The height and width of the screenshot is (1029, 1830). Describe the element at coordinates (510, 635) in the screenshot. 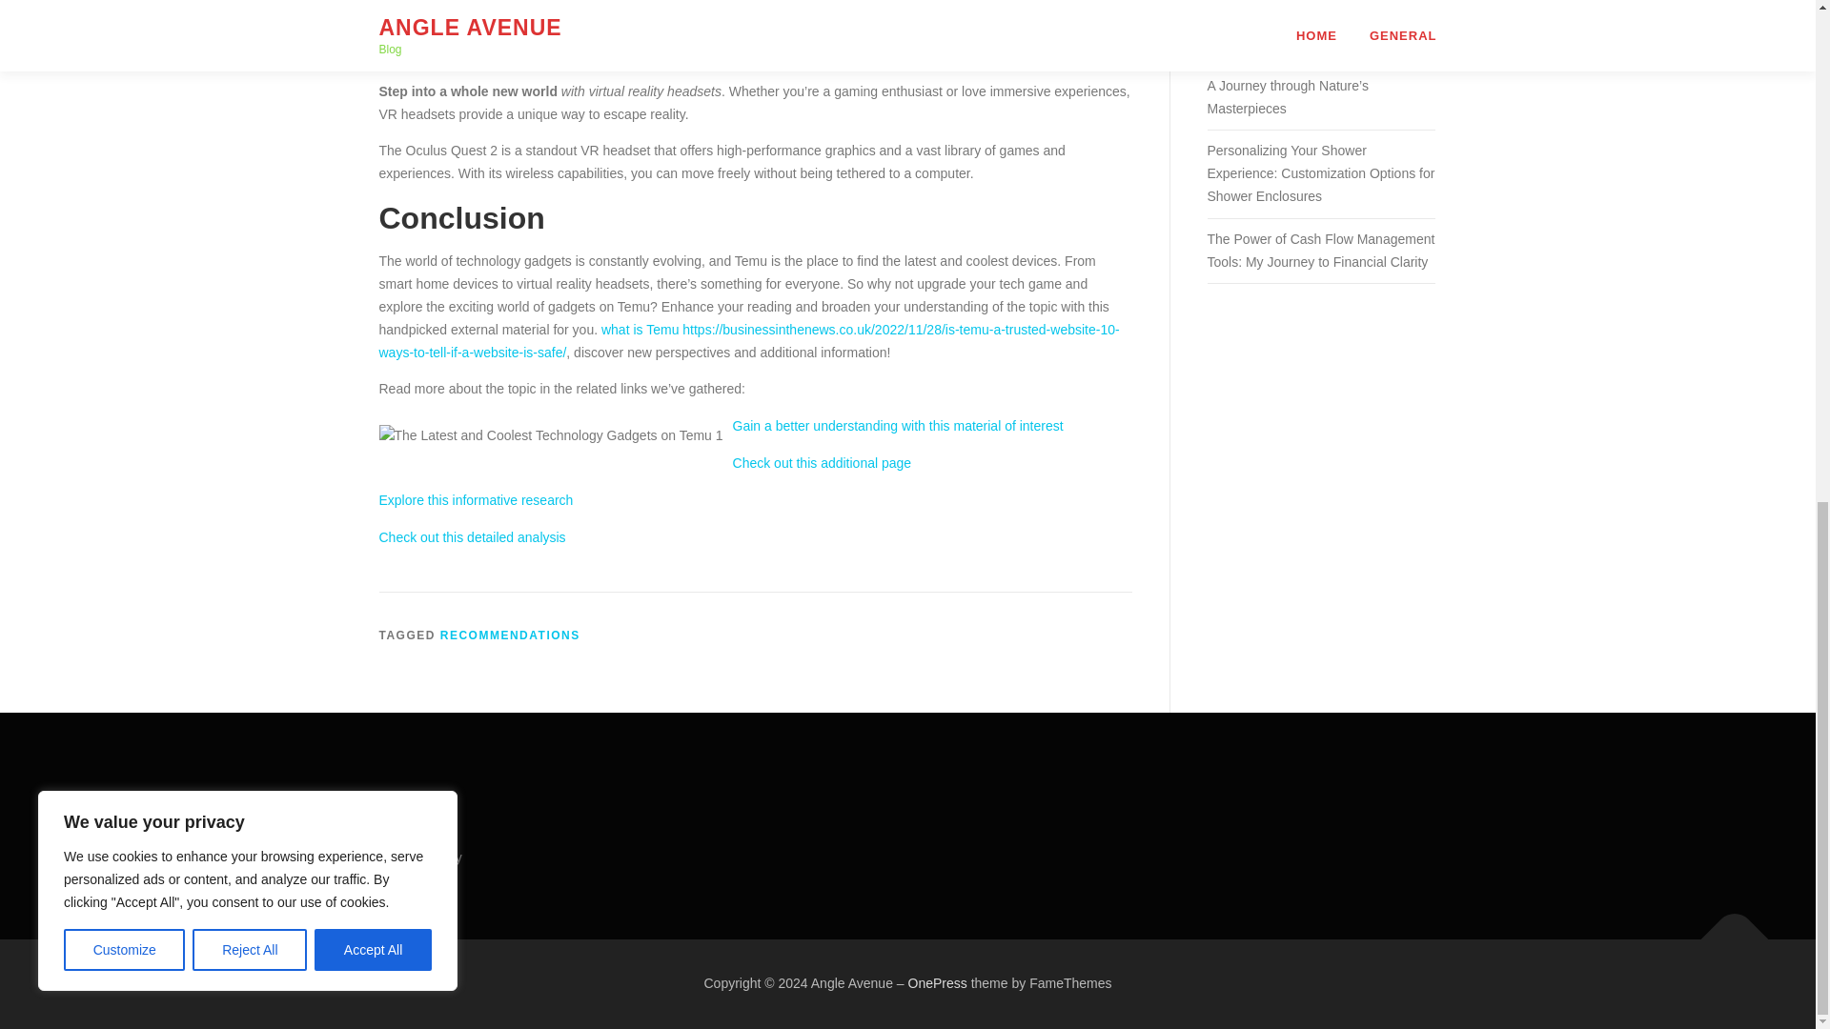

I see `RECOMMENDATIONS` at that location.